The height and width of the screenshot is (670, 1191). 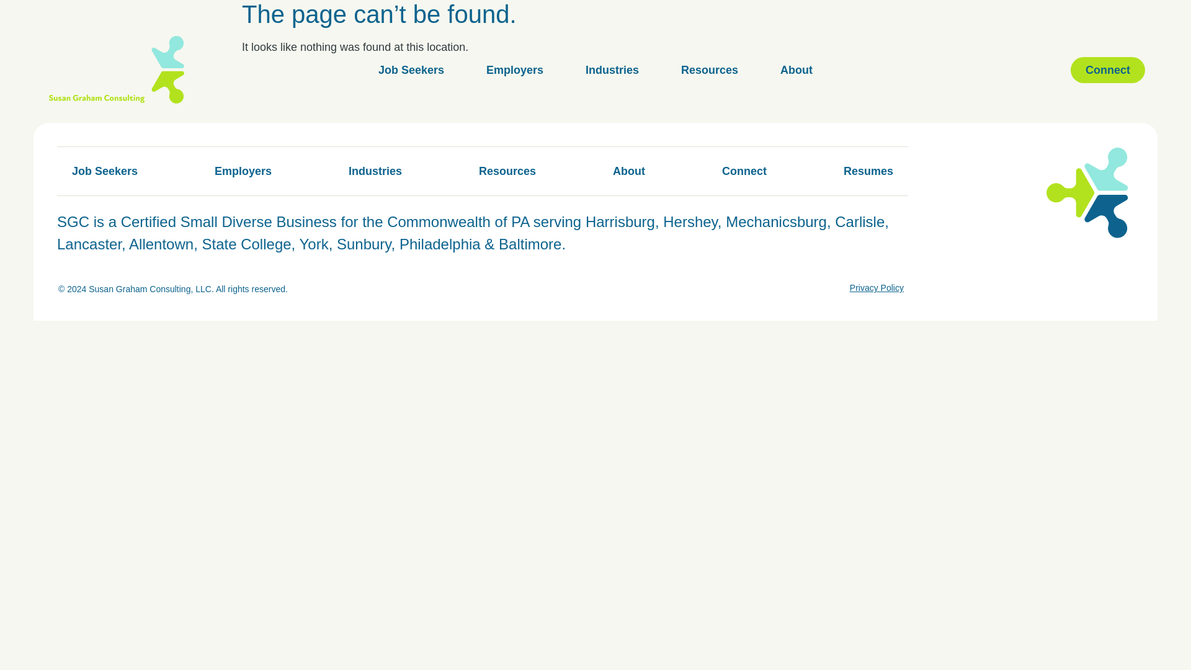 I want to click on Employers, so click(x=243, y=171).